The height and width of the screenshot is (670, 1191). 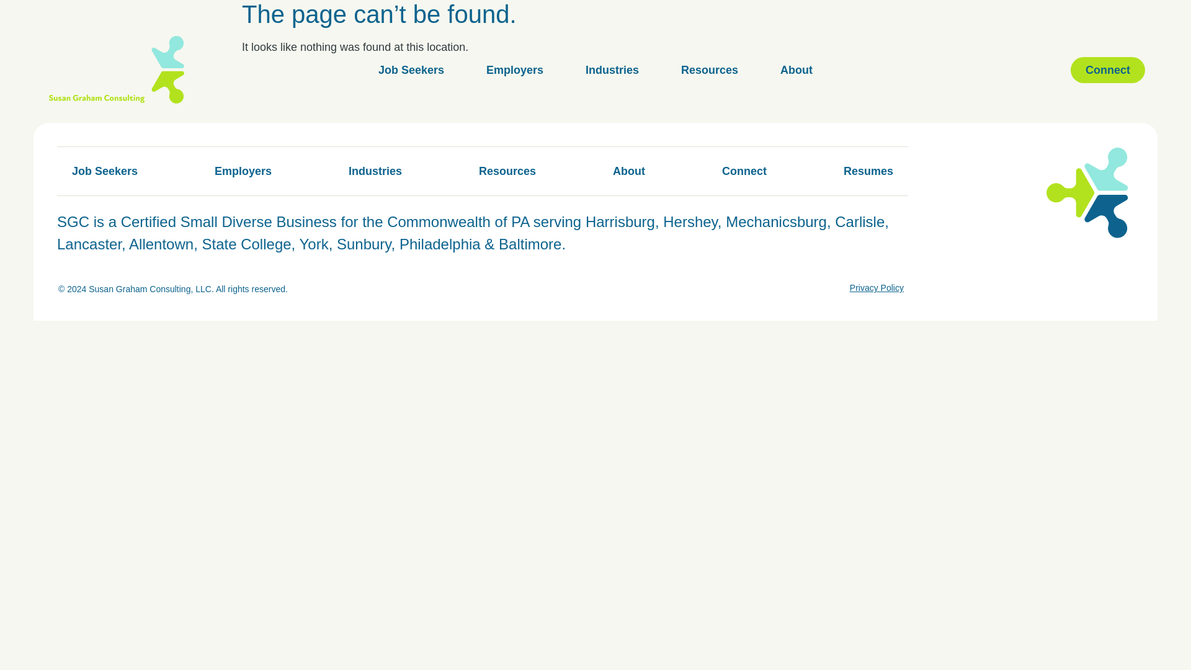 I want to click on Employers, so click(x=243, y=171).